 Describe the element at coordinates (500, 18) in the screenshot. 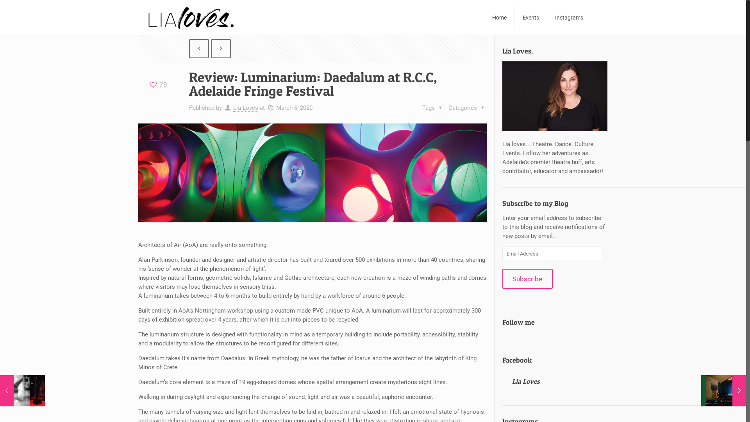

I see `Home` at that location.